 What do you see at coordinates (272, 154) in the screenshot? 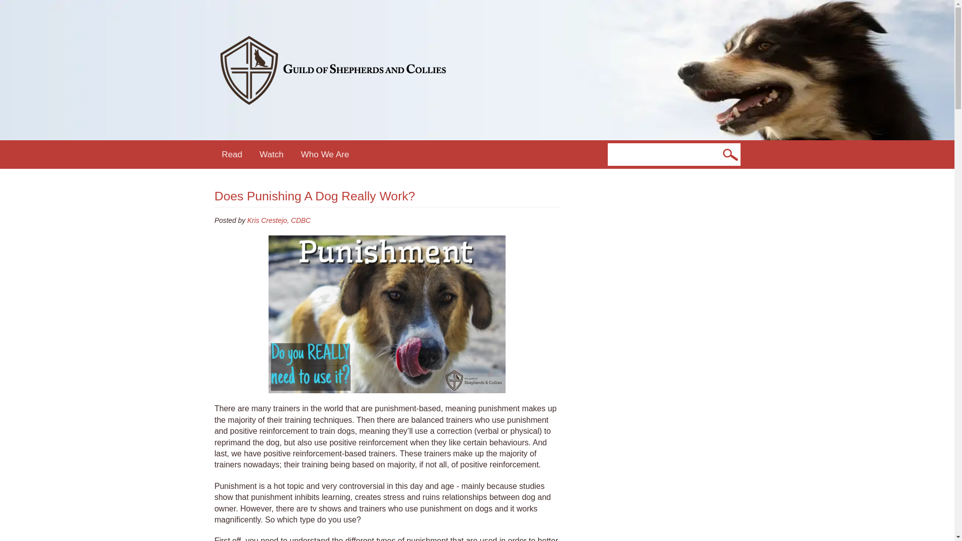
I see `Watch` at bounding box center [272, 154].